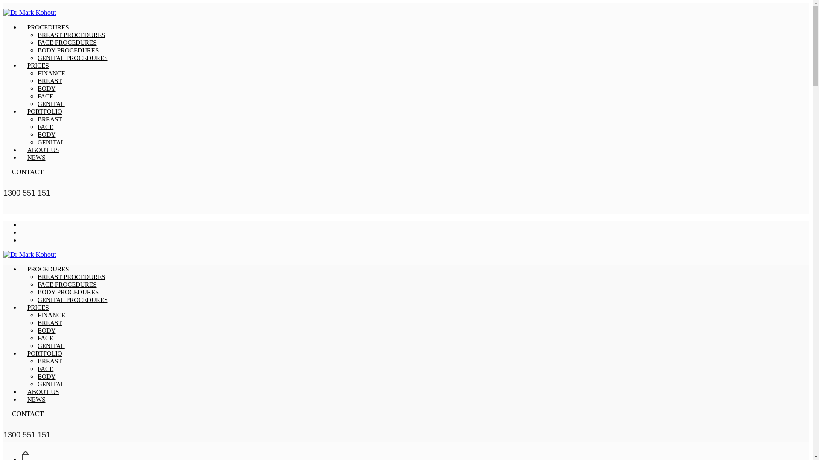  I want to click on BREAST, so click(50, 323).